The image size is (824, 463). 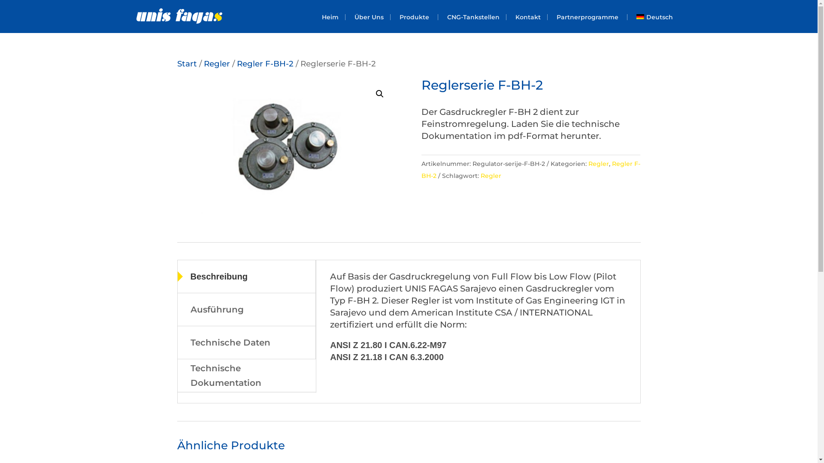 What do you see at coordinates (474, 17) in the screenshot?
I see `CNG-Tankstellen` at bounding box center [474, 17].